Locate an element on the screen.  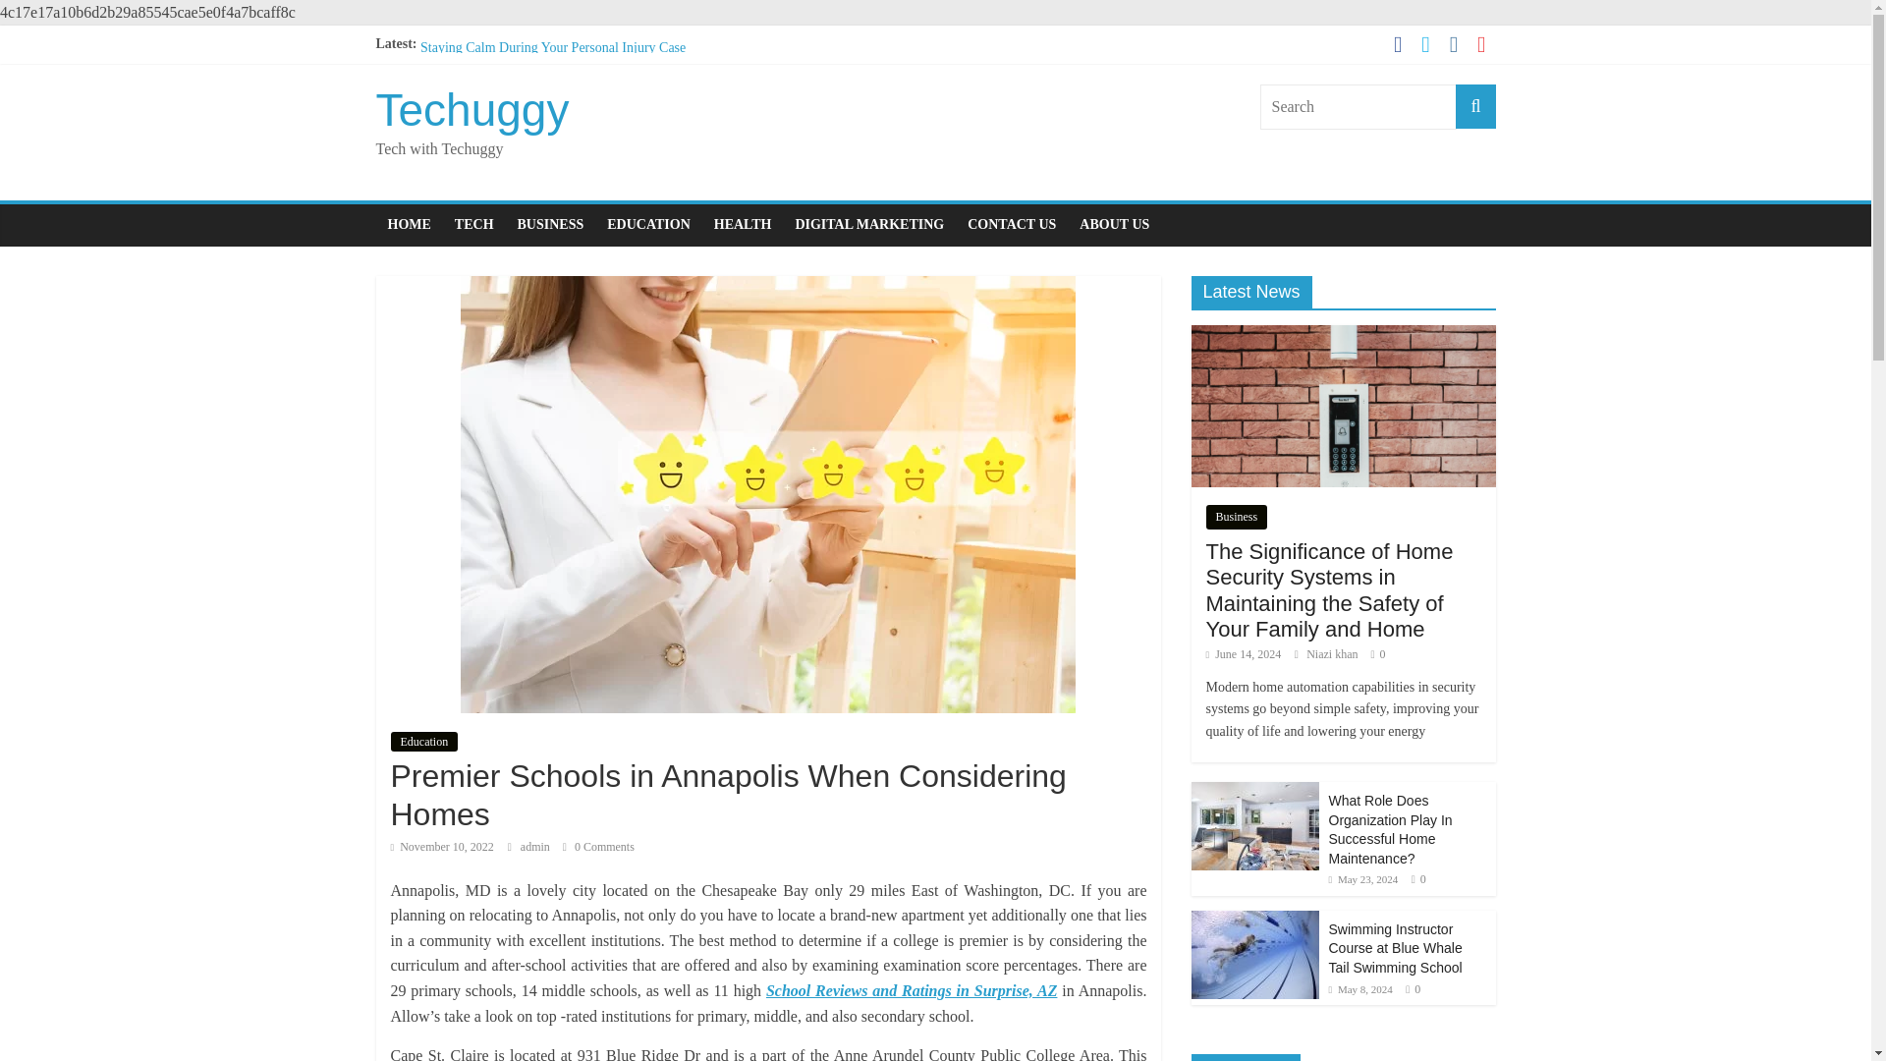
HEALTH is located at coordinates (743, 224).